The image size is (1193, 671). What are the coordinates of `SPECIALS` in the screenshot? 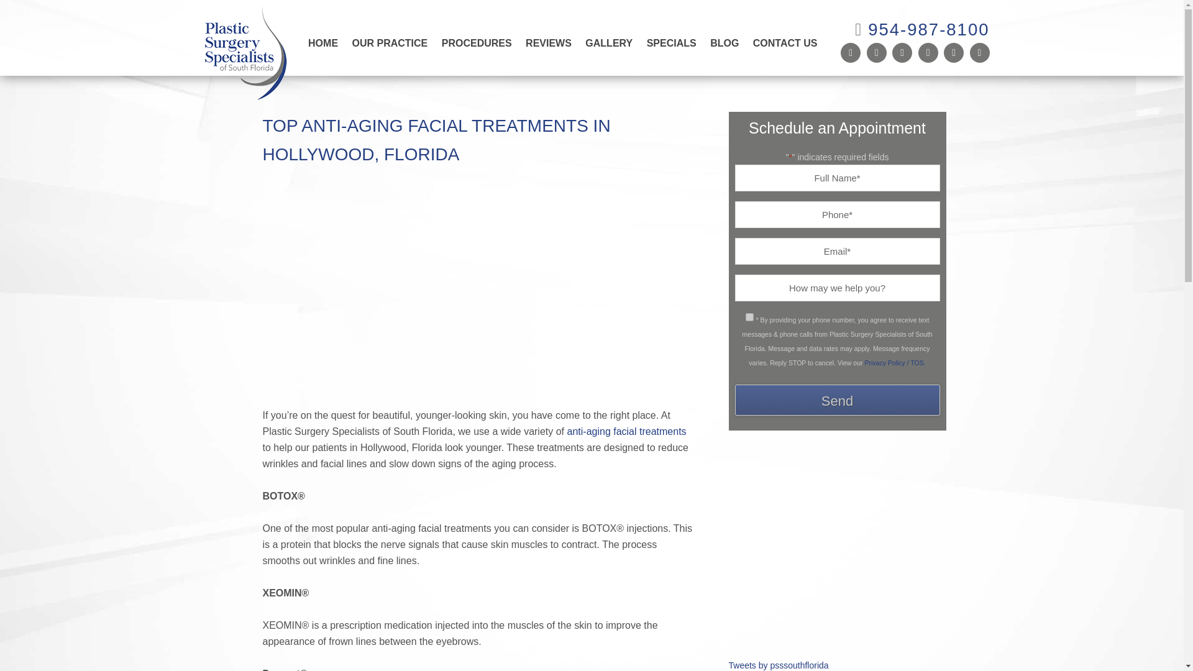 It's located at (671, 42).